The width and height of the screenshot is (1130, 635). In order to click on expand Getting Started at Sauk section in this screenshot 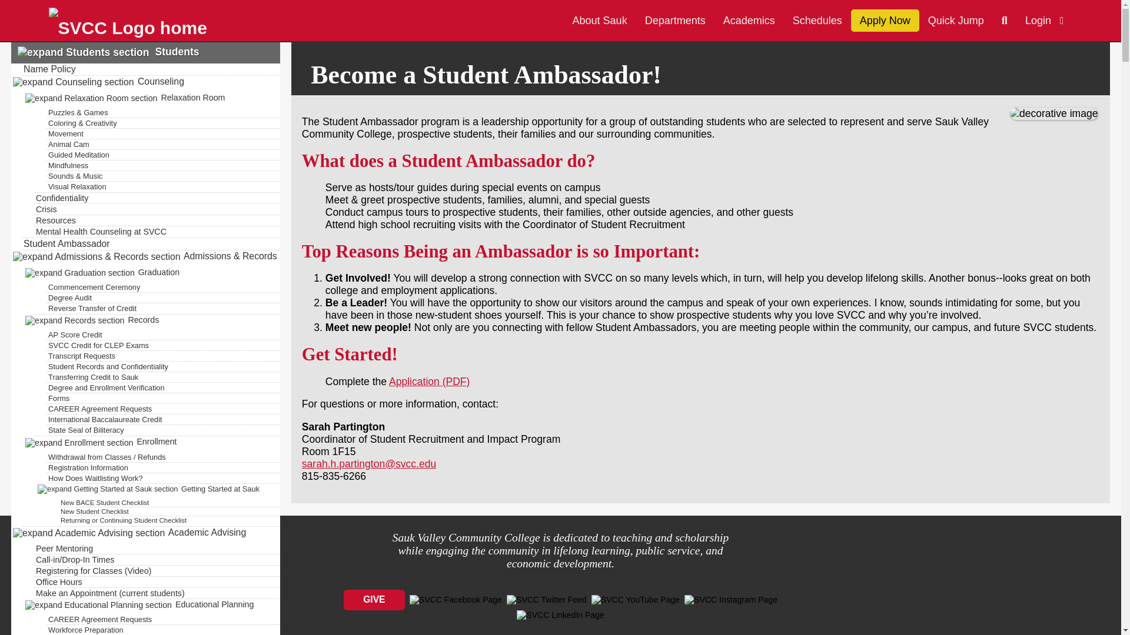, I will do `click(107, 489)`.